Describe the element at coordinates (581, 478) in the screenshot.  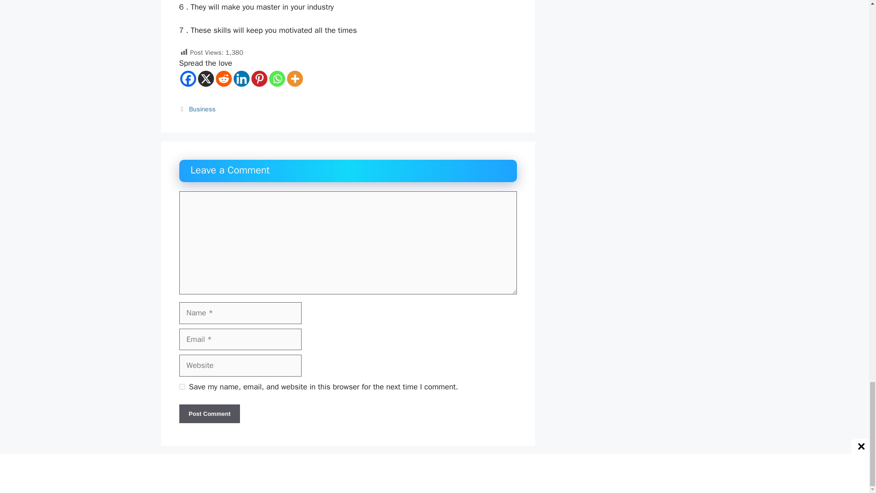
I see `Privacy Policy` at that location.